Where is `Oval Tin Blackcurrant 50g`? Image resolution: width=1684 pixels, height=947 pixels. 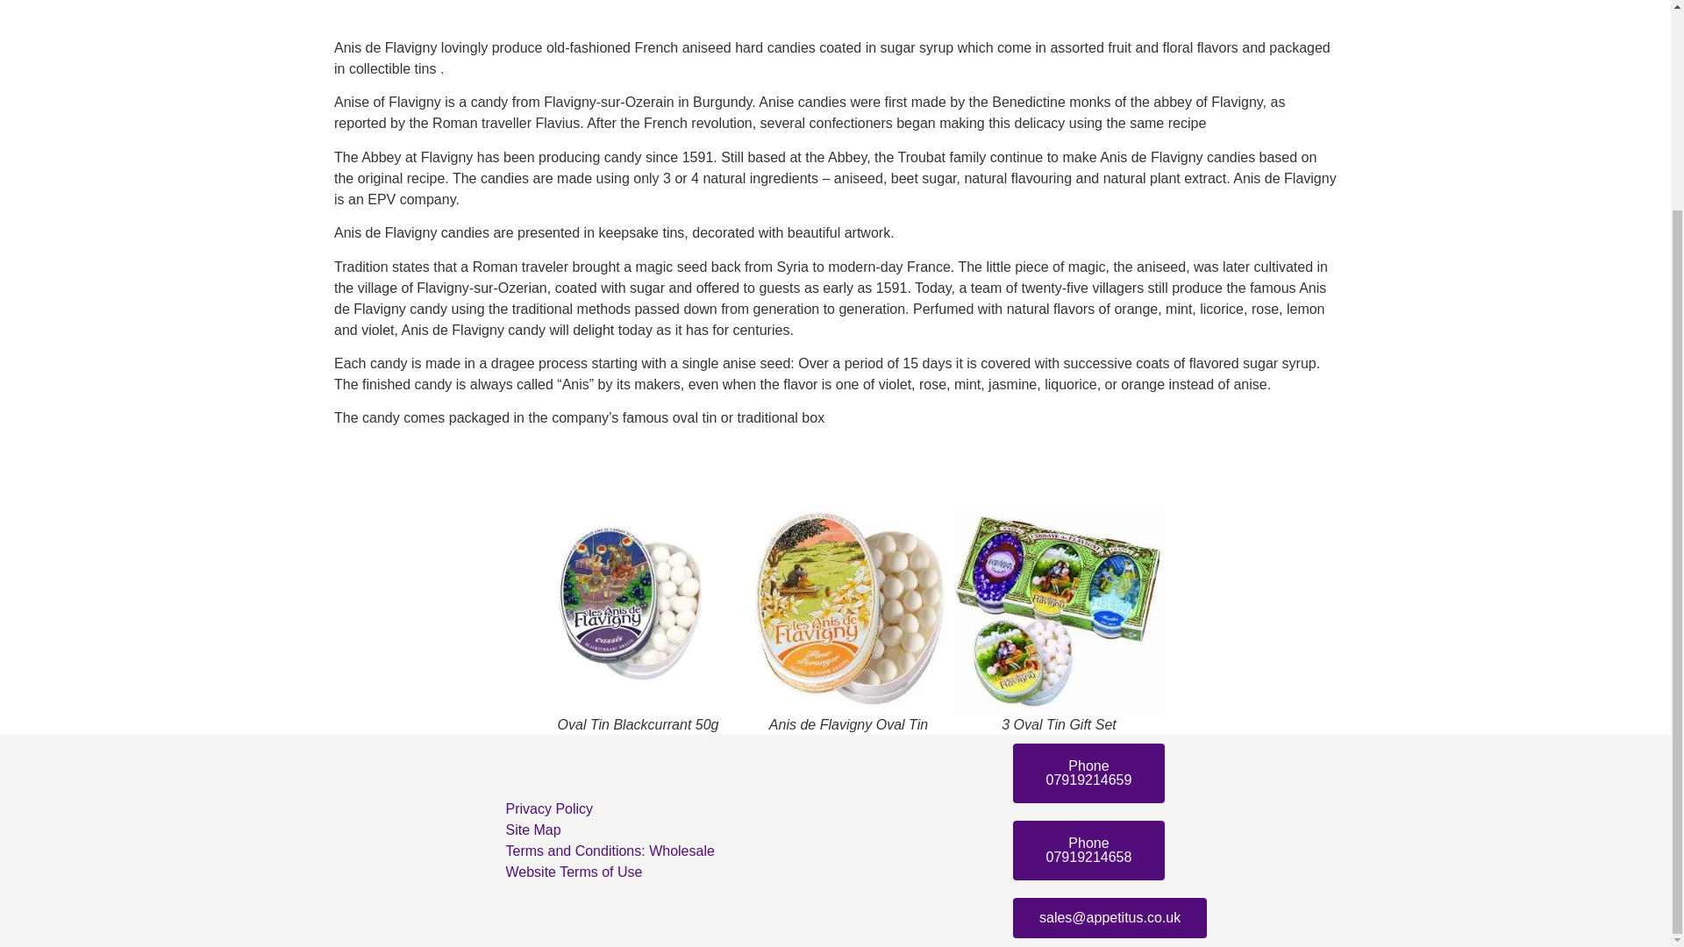 Oval Tin Blackcurrant 50g is located at coordinates (639, 610).